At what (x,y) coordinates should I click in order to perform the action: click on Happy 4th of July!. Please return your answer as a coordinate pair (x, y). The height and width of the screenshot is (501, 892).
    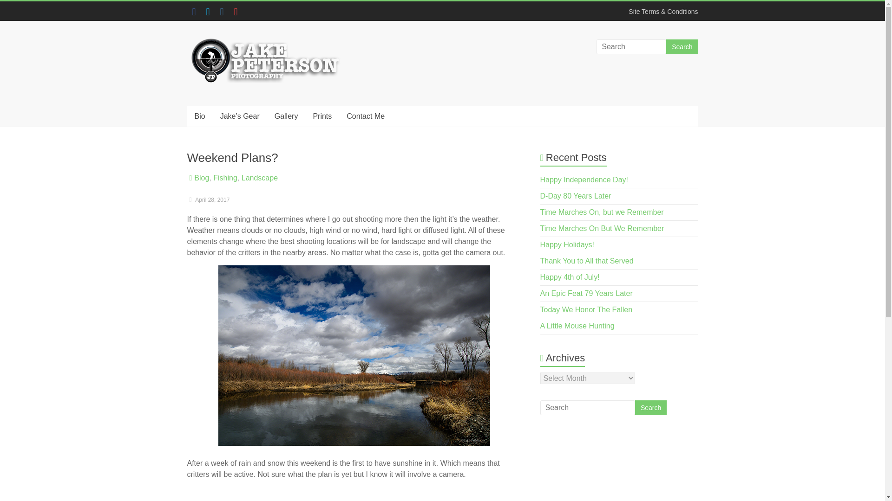
    Looking at the image, I should click on (570, 276).